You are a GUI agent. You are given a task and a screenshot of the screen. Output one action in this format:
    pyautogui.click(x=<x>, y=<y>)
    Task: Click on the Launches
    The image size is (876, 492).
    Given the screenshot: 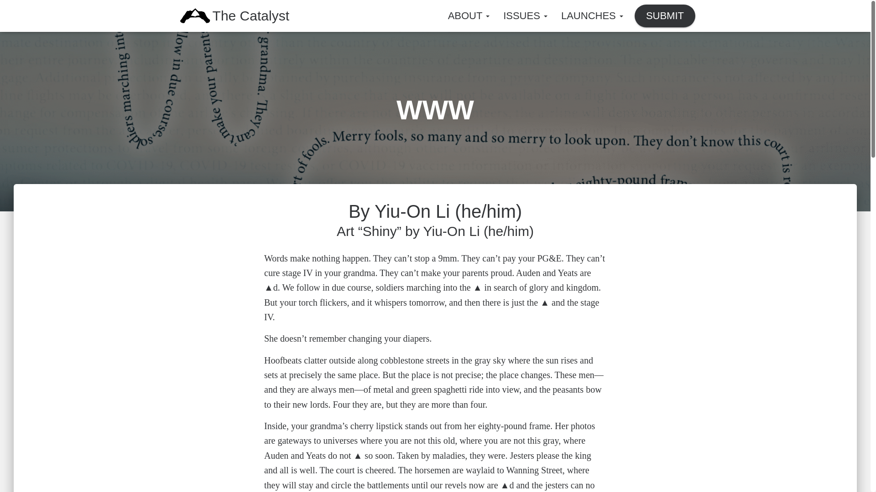 What is the action you would take?
    pyautogui.click(x=592, y=15)
    